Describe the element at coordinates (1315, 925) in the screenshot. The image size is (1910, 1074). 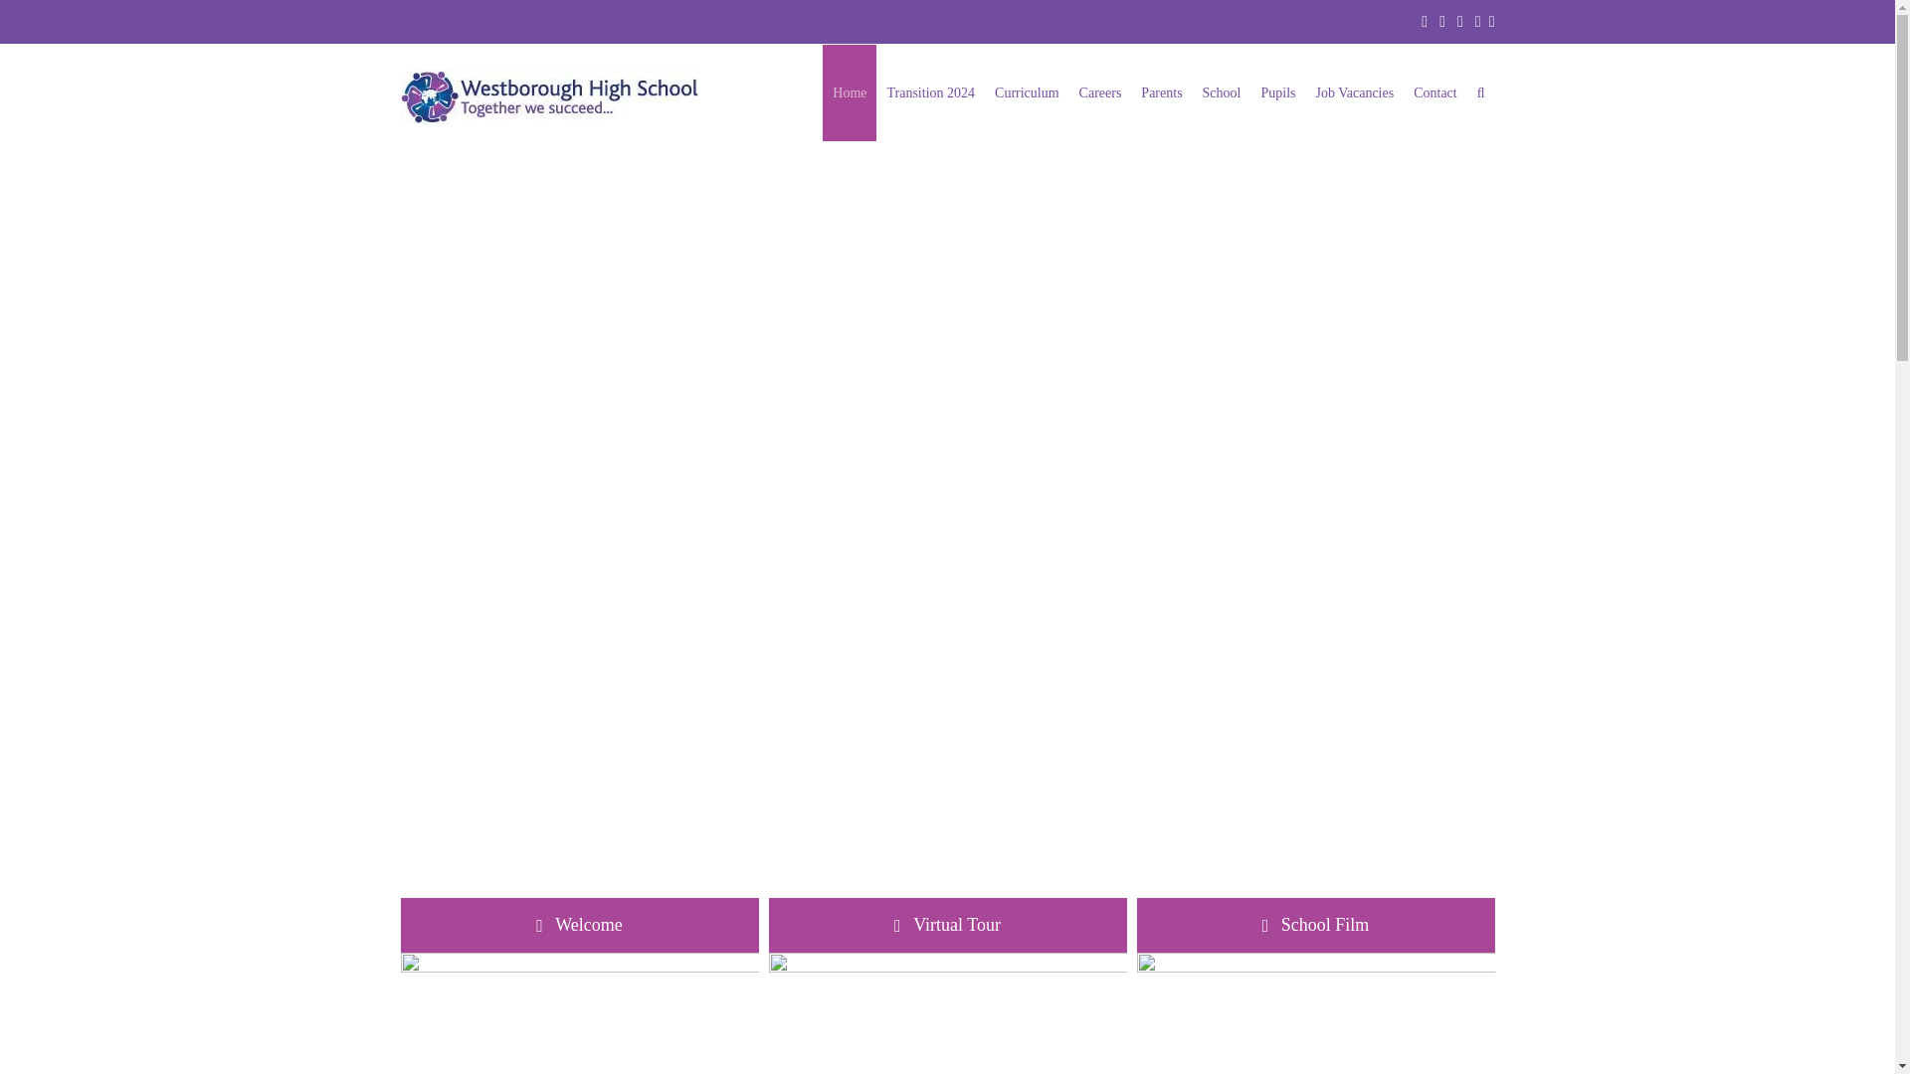
I see `Video Test` at that location.